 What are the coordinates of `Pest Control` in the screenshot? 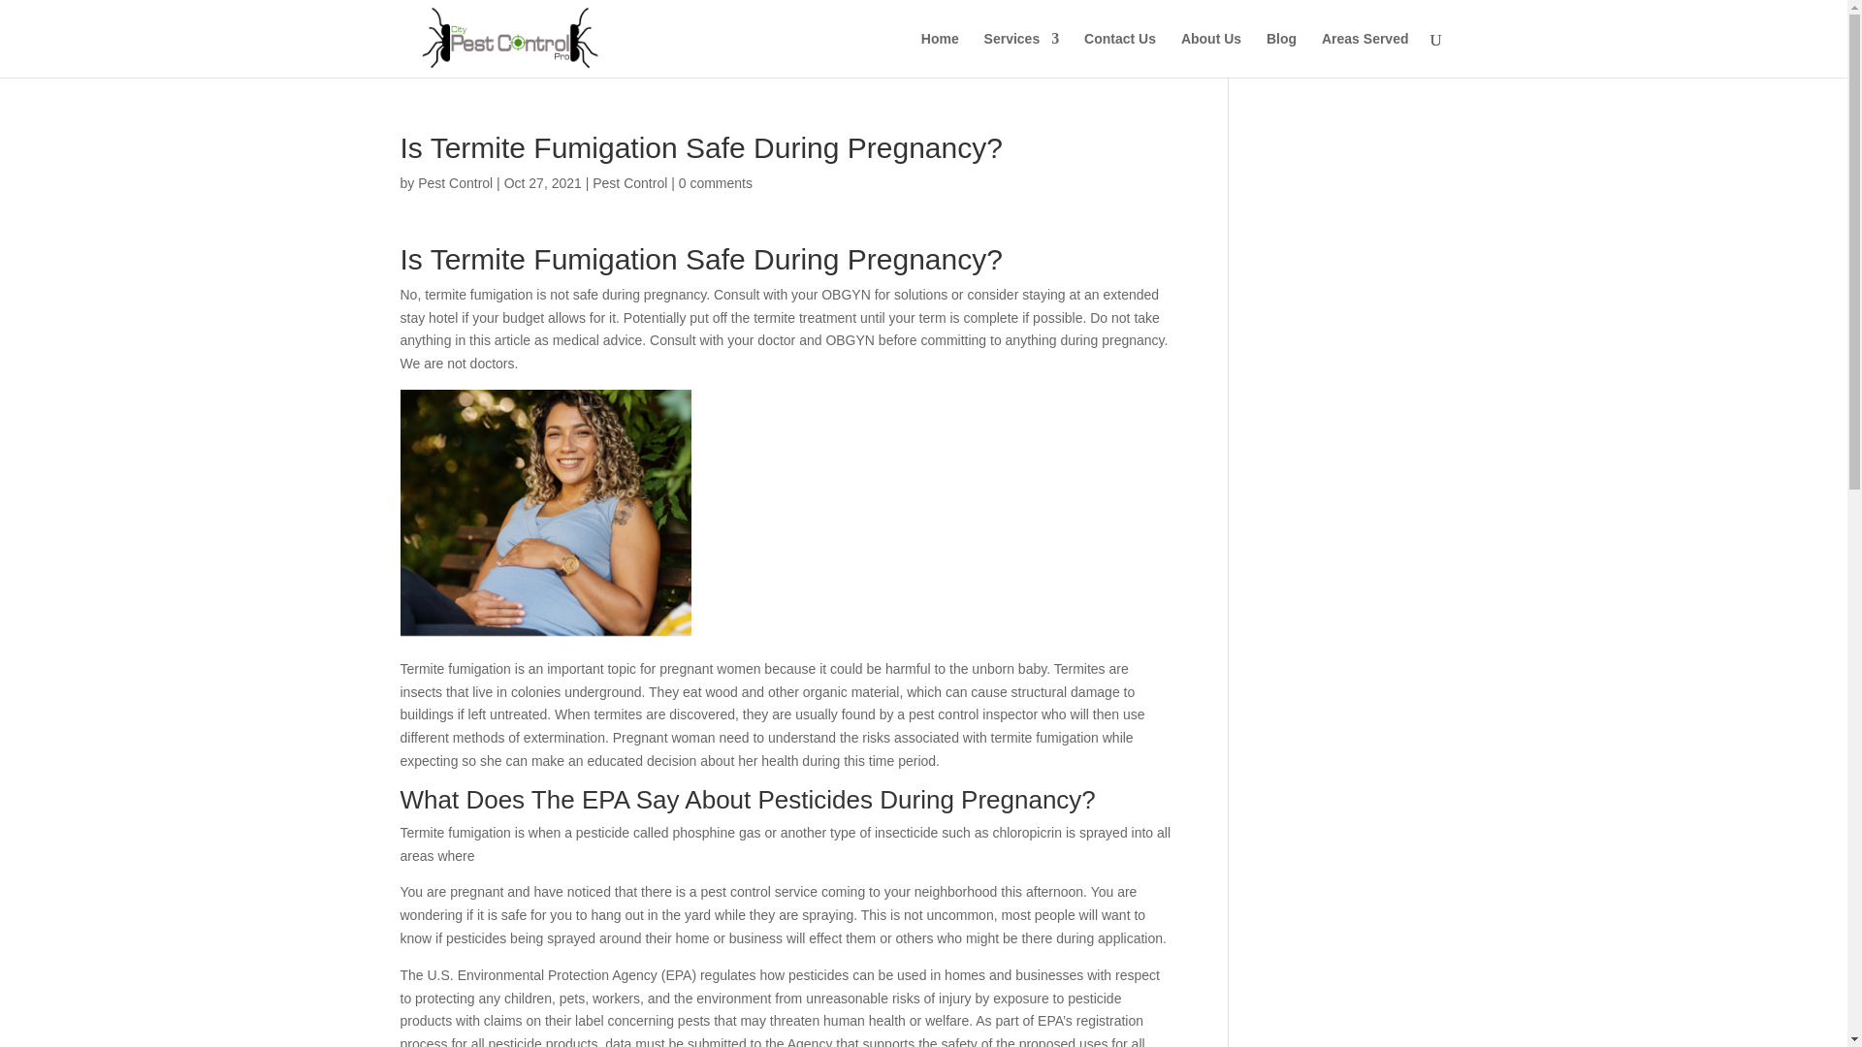 It's located at (628, 182).